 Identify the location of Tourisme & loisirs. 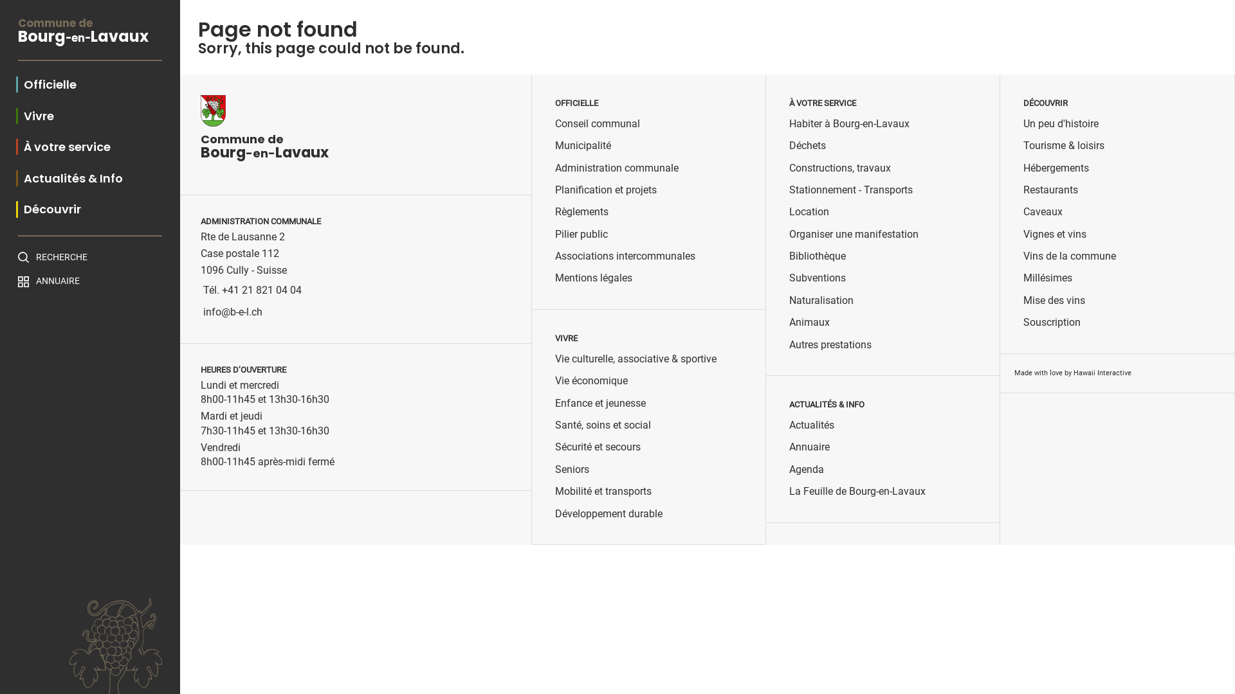
(1064, 146).